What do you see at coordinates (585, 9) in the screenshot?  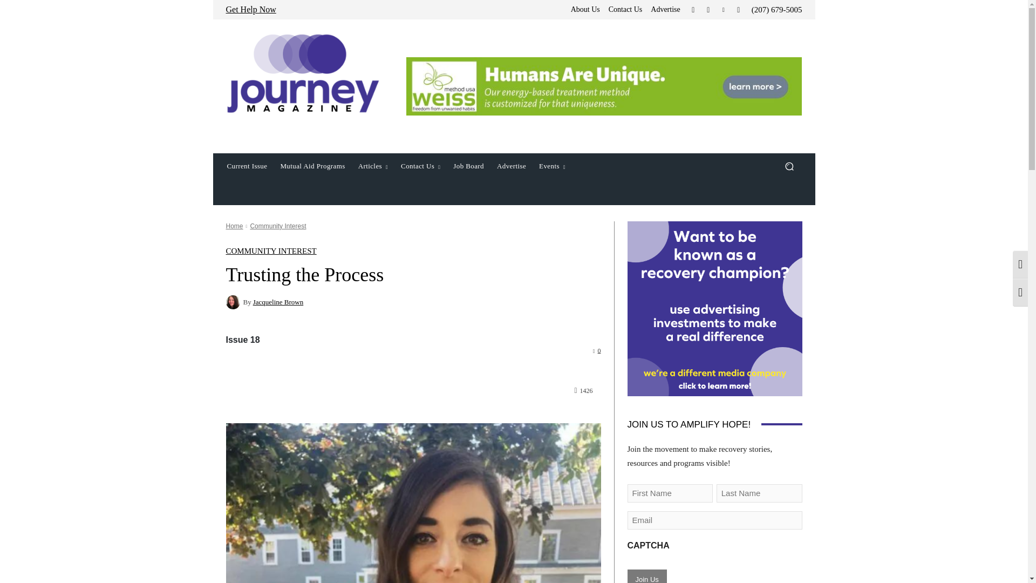 I see `About Us` at bounding box center [585, 9].